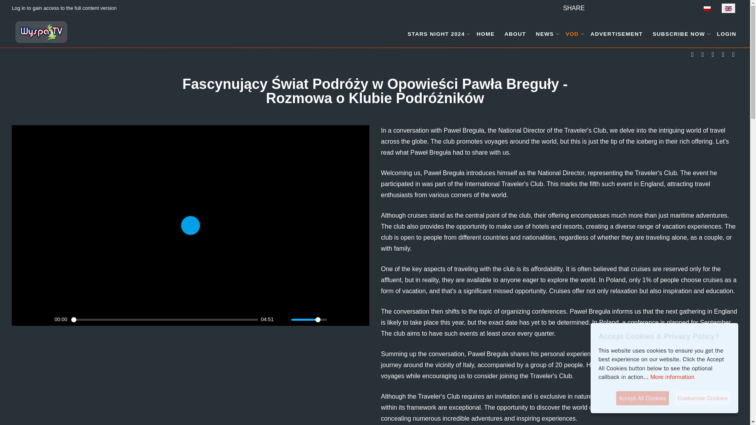  I want to click on ABOUT, so click(515, 32).